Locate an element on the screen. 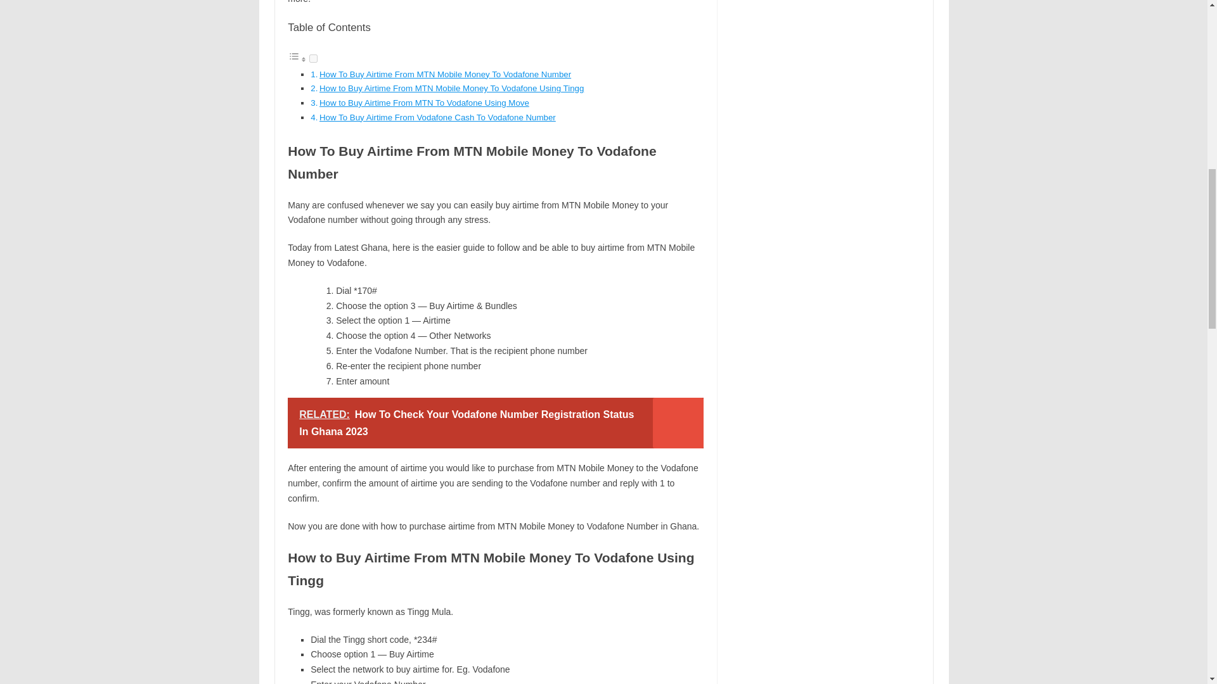  How To Buy Airtime From Vodafone Cash To Vodafone Number is located at coordinates (437, 118).